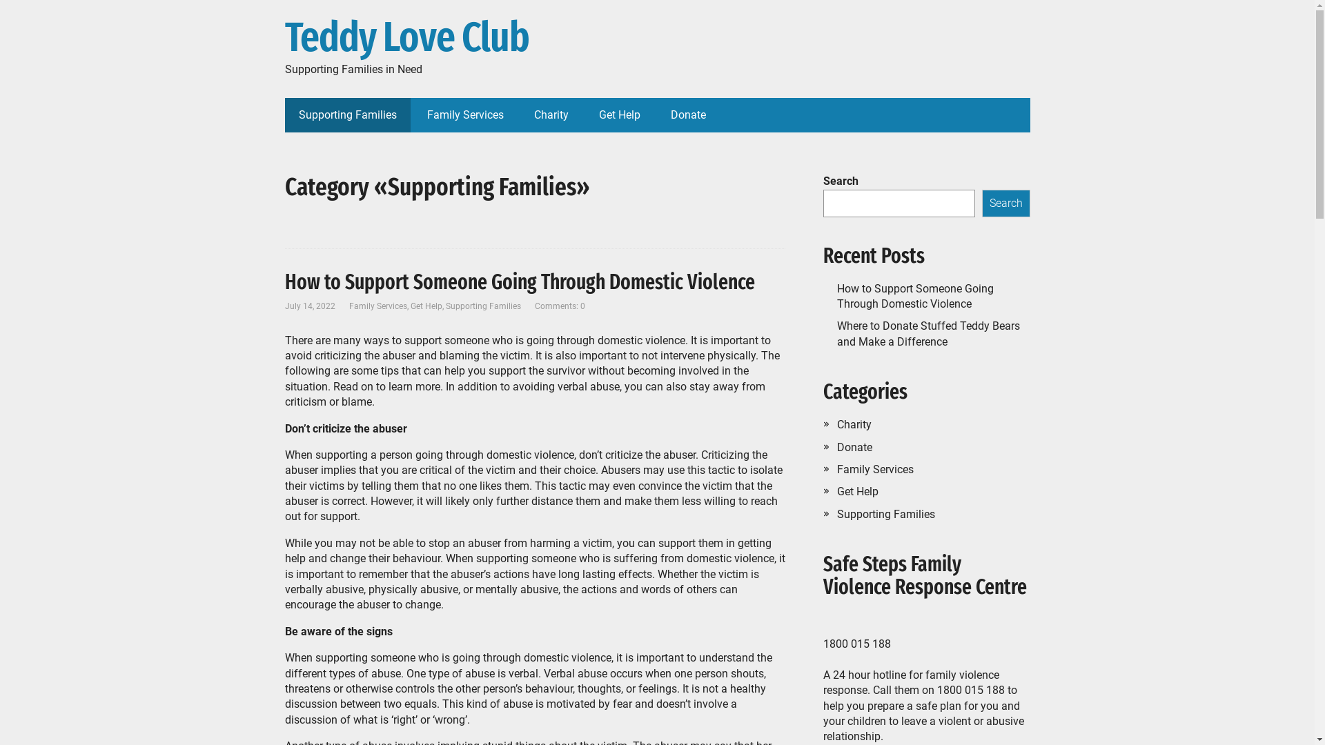  I want to click on Donate, so click(689, 115).